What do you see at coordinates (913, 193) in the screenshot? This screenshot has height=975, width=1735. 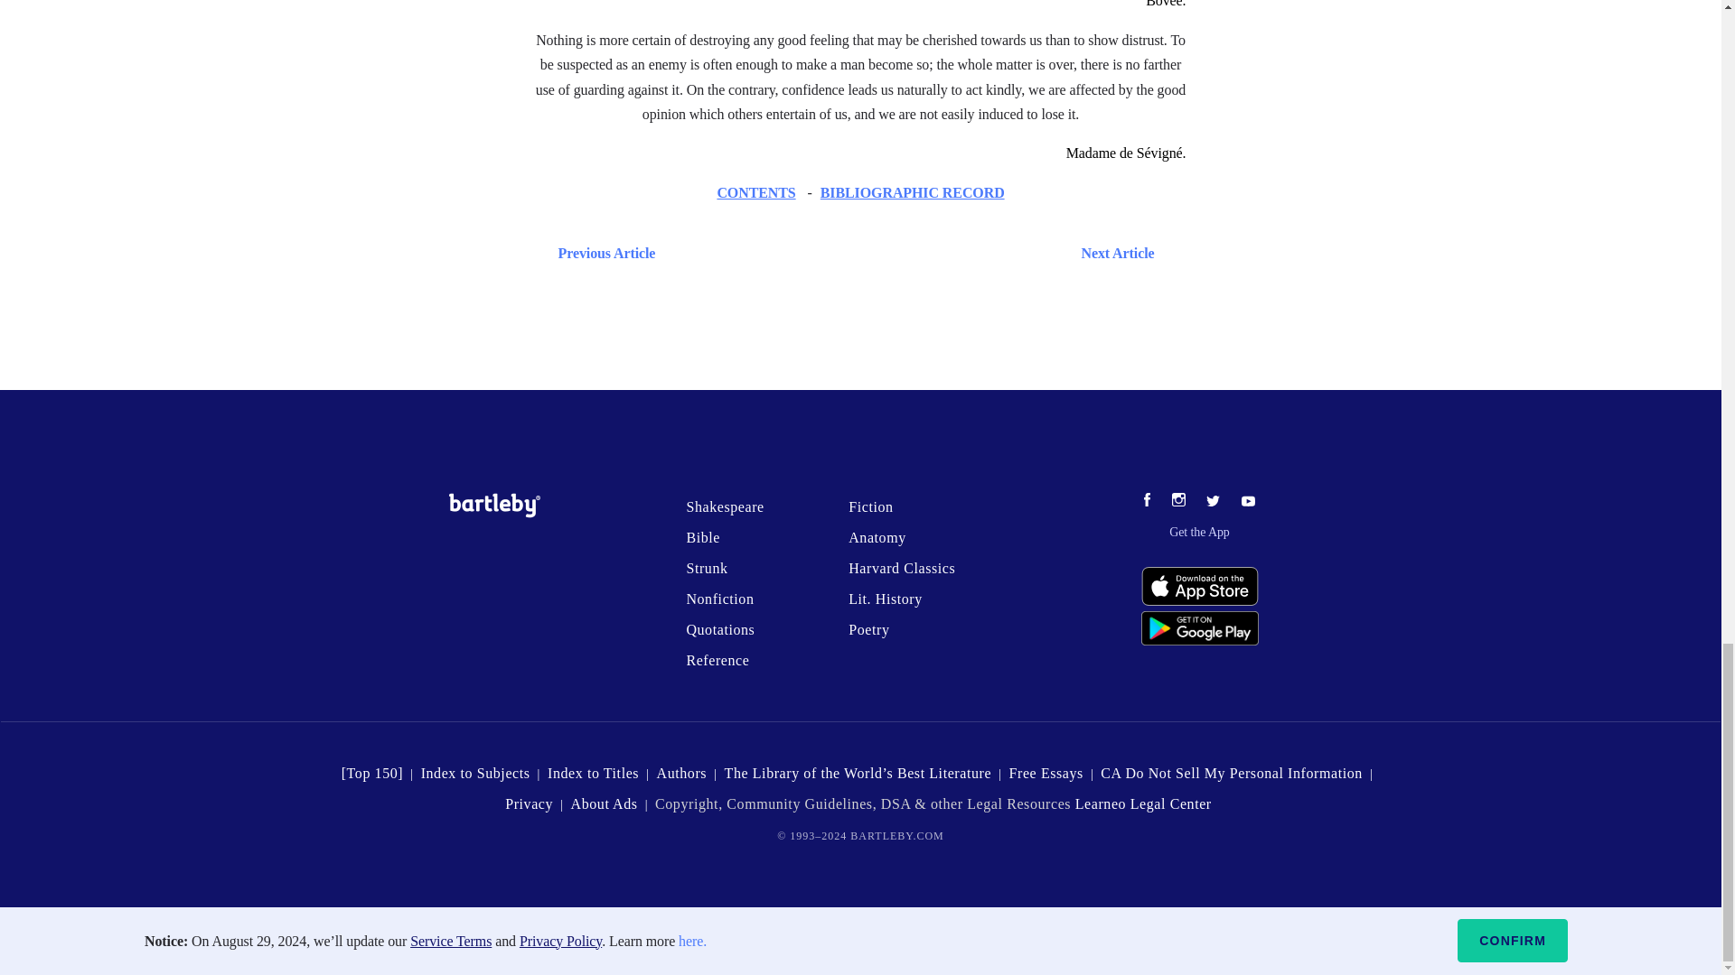 I see `BIBLIOGRAPHIC RECORD` at bounding box center [913, 193].